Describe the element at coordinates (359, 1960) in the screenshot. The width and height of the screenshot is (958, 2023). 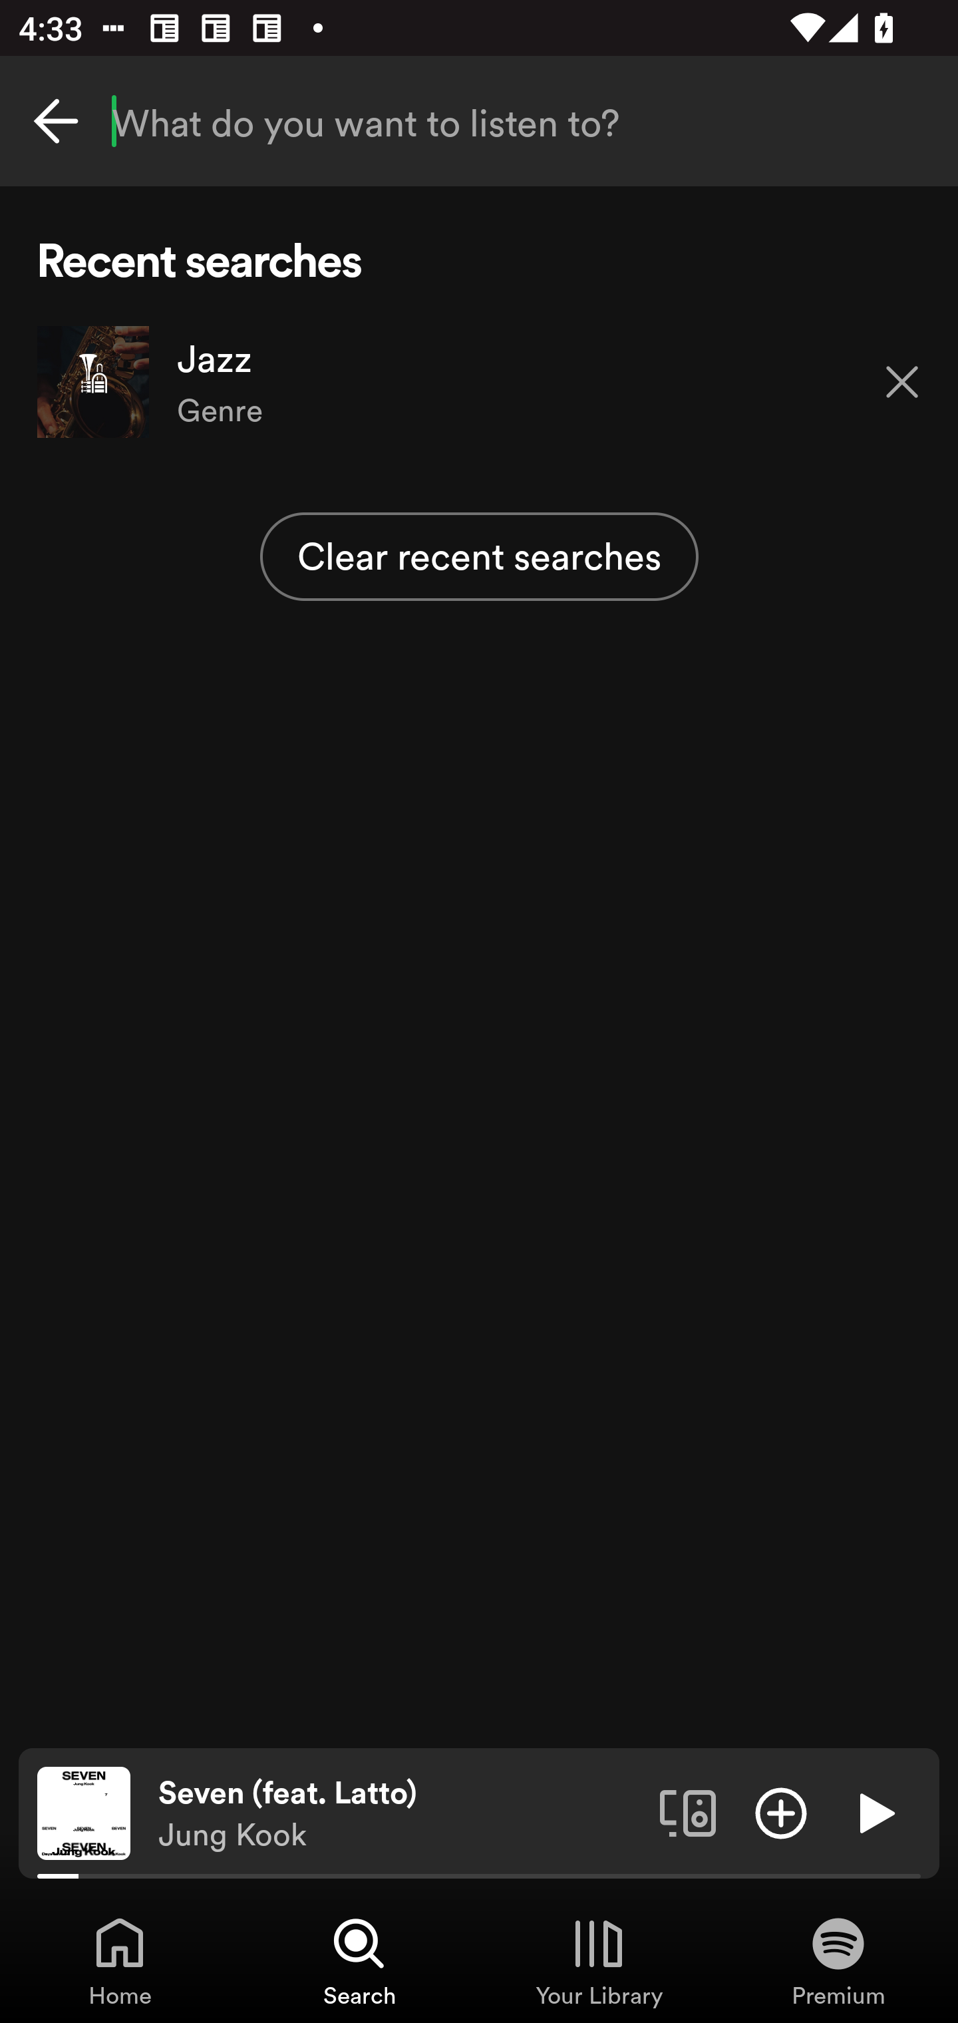
I see `Search, Tab 2 of 4 Search Search` at that location.